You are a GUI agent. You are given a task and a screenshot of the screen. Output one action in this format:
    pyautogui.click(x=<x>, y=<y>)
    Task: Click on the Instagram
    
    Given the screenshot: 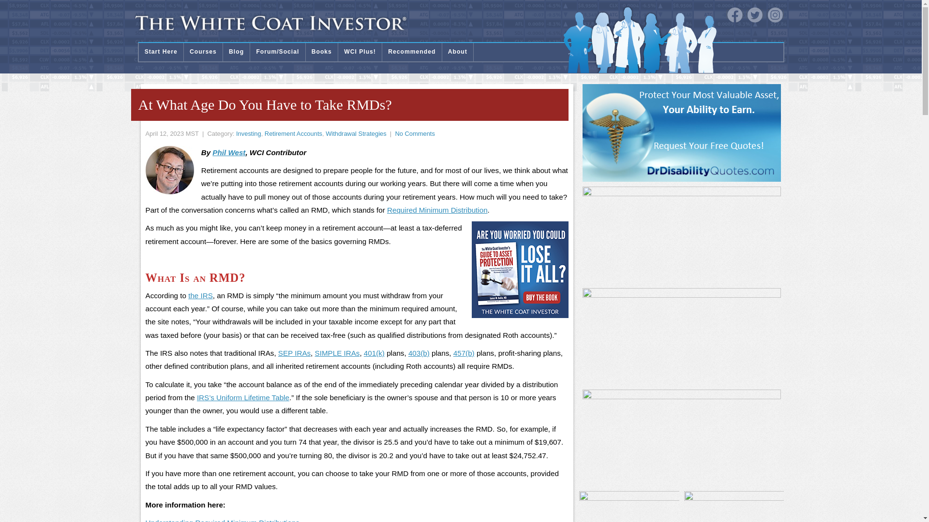 What is the action you would take?
    pyautogui.click(x=775, y=15)
    